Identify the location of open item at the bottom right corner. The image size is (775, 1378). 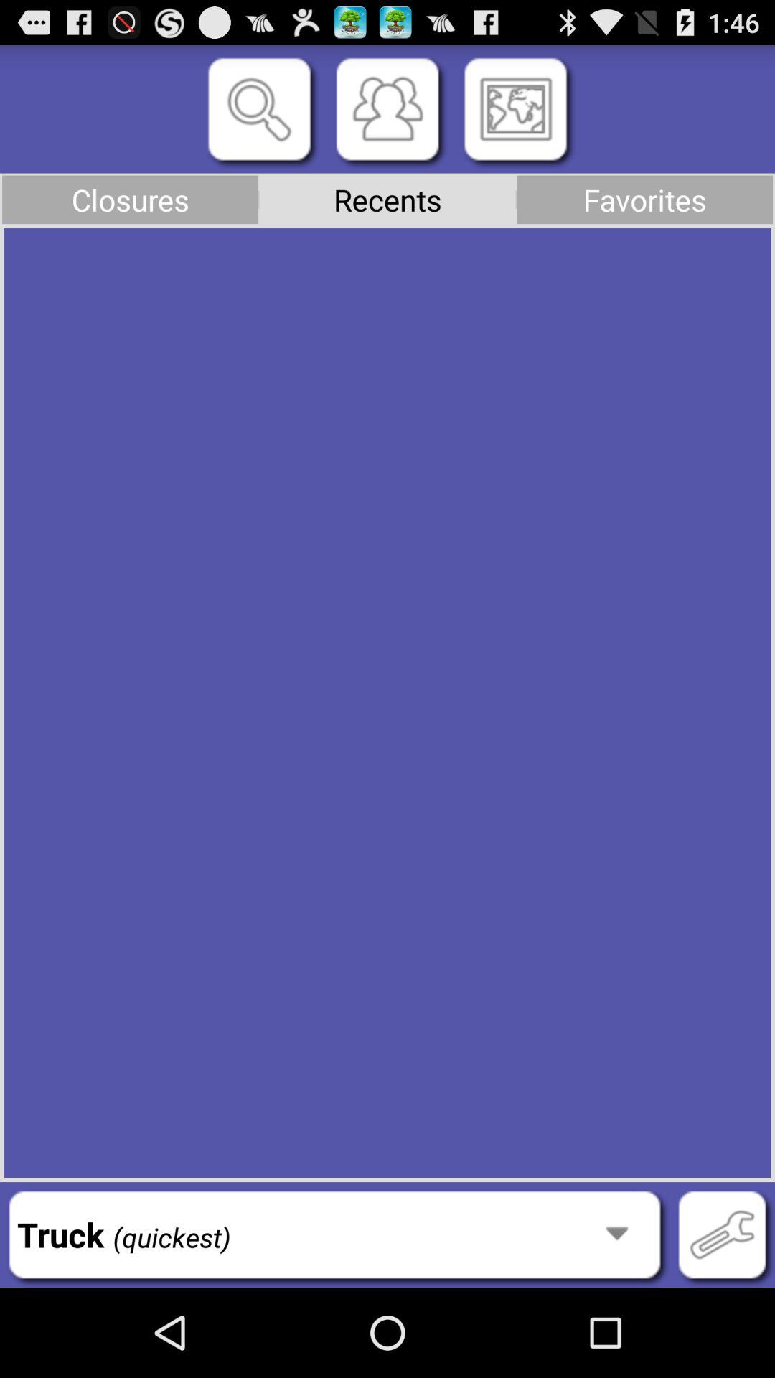
(722, 1234).